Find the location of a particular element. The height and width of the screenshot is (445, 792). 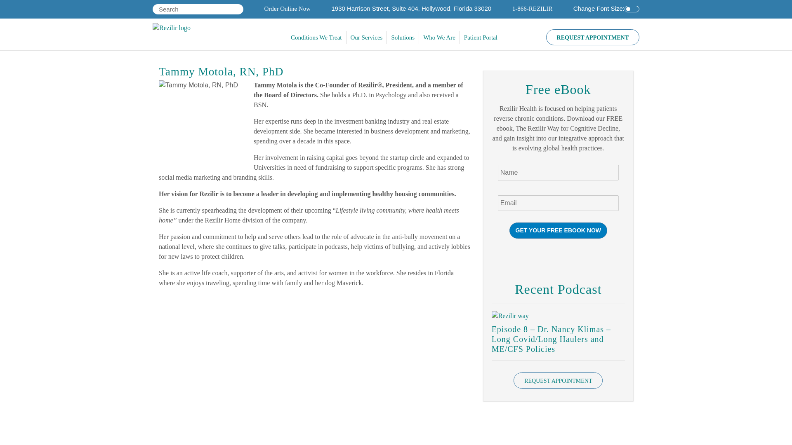

Our Services is located at coordinates (367, 37).